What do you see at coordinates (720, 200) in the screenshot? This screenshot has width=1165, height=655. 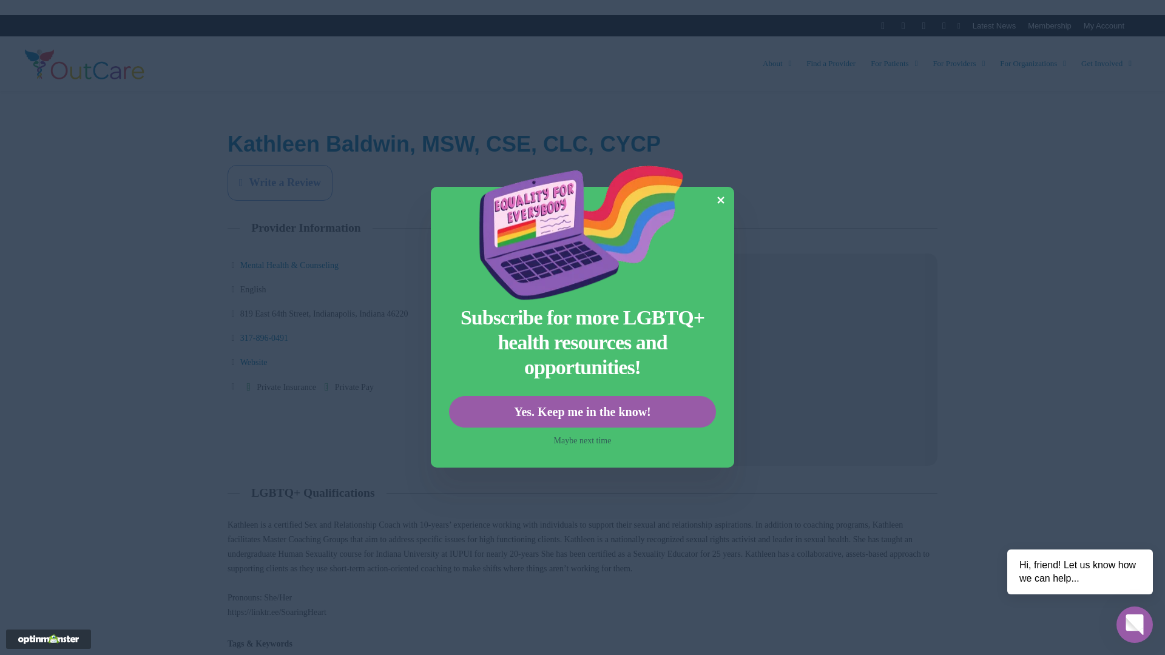 I see `Close` at bounding box center [720, 200].